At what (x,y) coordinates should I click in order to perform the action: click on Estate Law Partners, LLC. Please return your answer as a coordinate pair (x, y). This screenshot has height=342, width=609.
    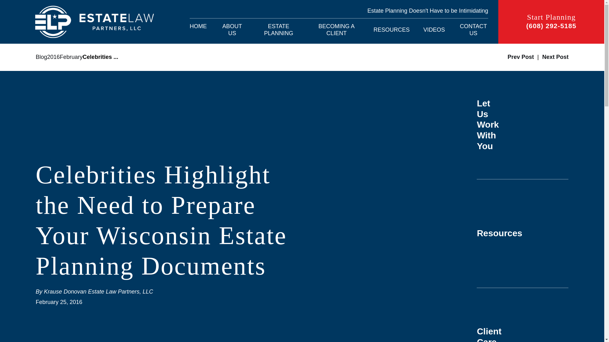
    Looking at the image, I should click on (95, 22).